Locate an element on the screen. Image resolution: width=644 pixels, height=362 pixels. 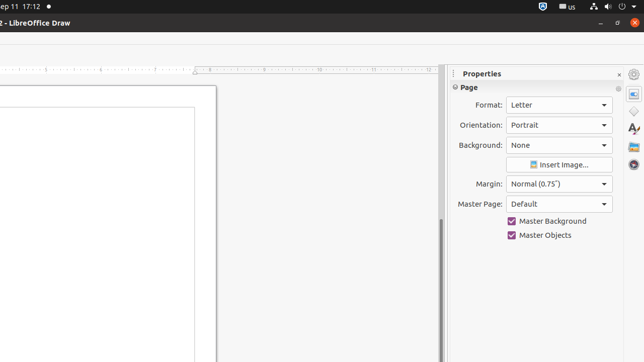
Master Objects is located at coordinates (559, 235).